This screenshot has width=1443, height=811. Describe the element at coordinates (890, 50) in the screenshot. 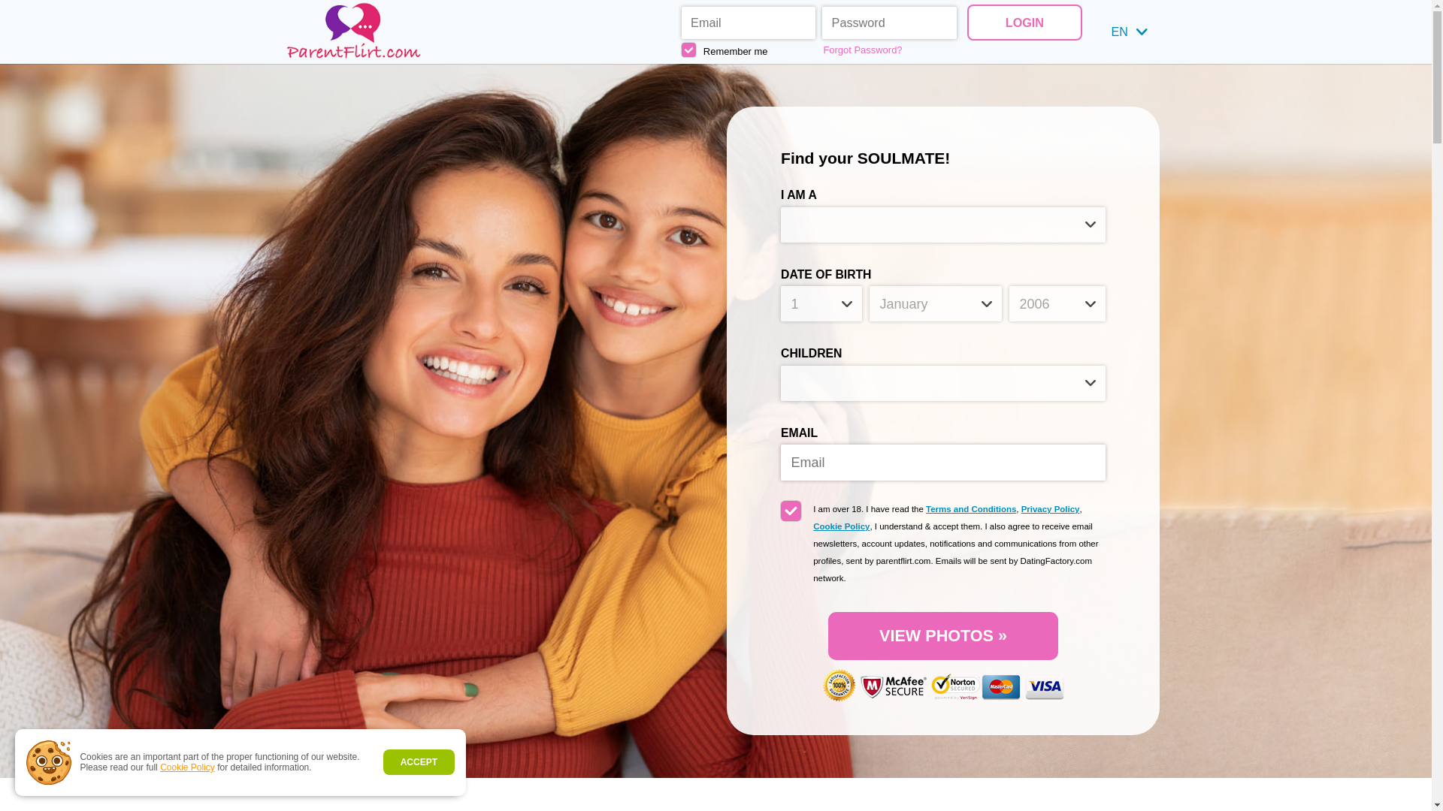

I see `Forgot Password?` at that location.